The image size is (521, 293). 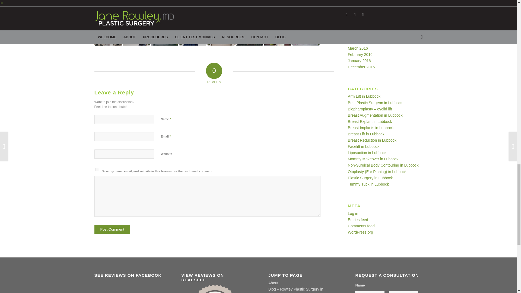 I want to click on Post Comment, so click(x=112, y=229).